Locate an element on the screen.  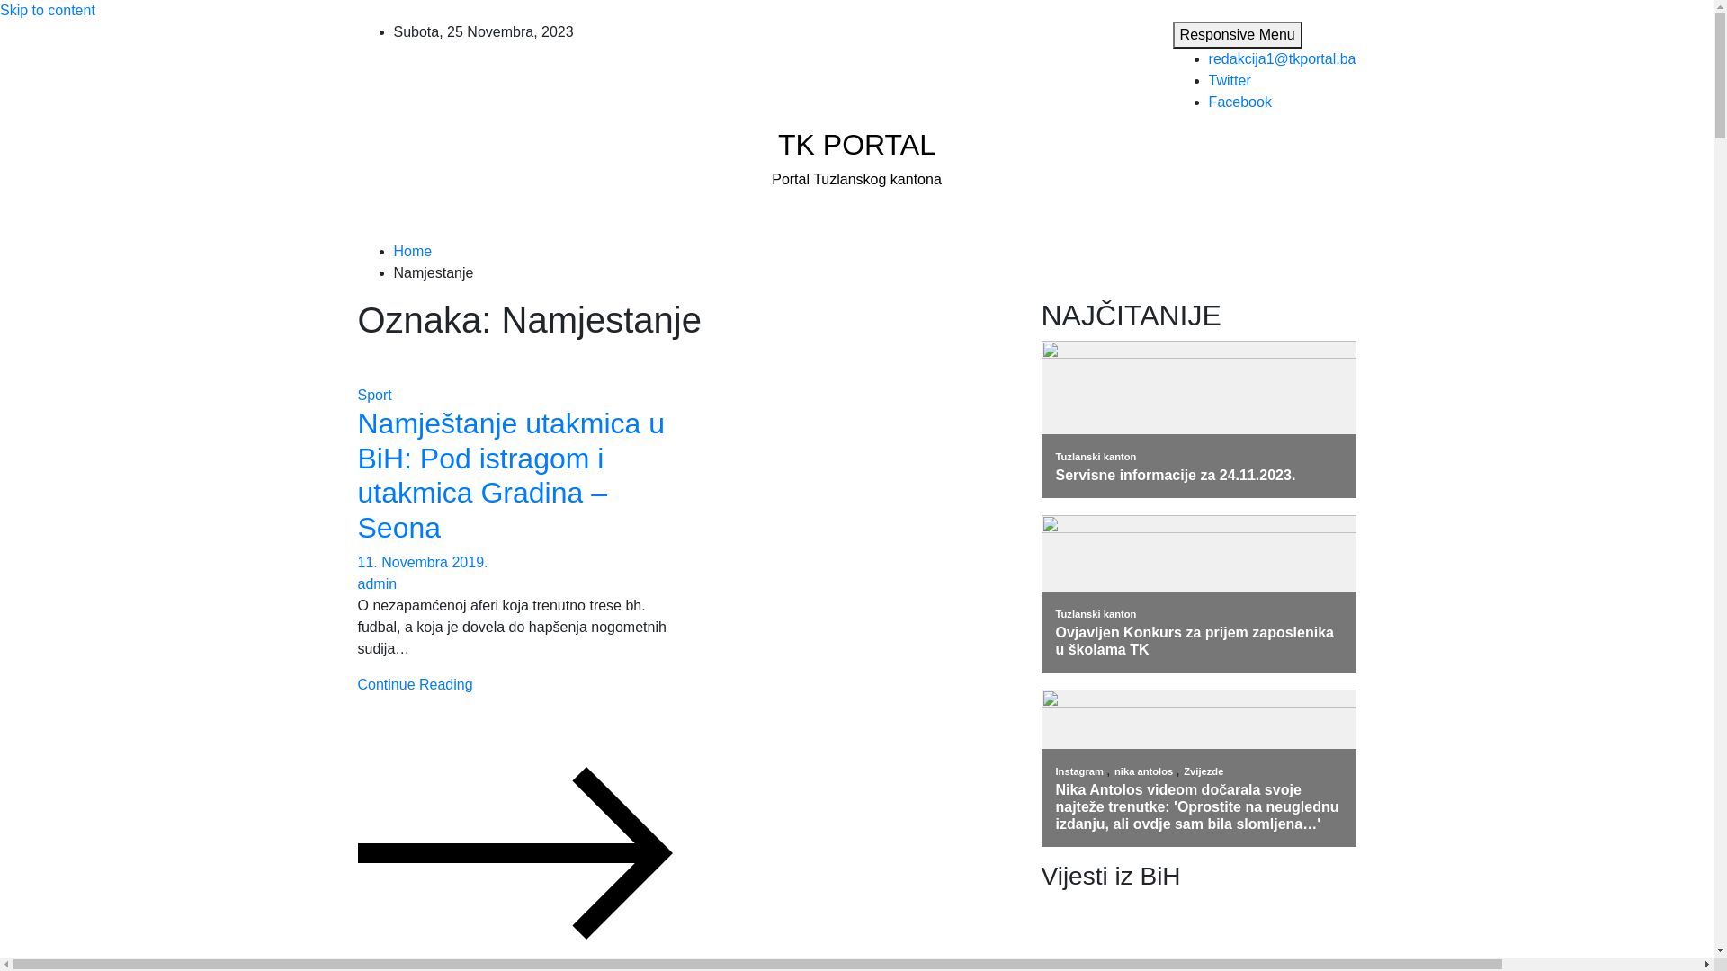
TK PORTAL is located at coordinates (856, 145).